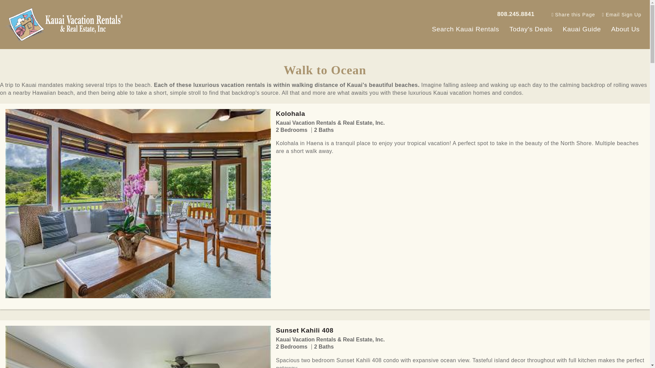  What do you see at coordinates (465, 30) in the screenshot?
I see `Search Kauai Rentals` at bounding box center [465, 30].